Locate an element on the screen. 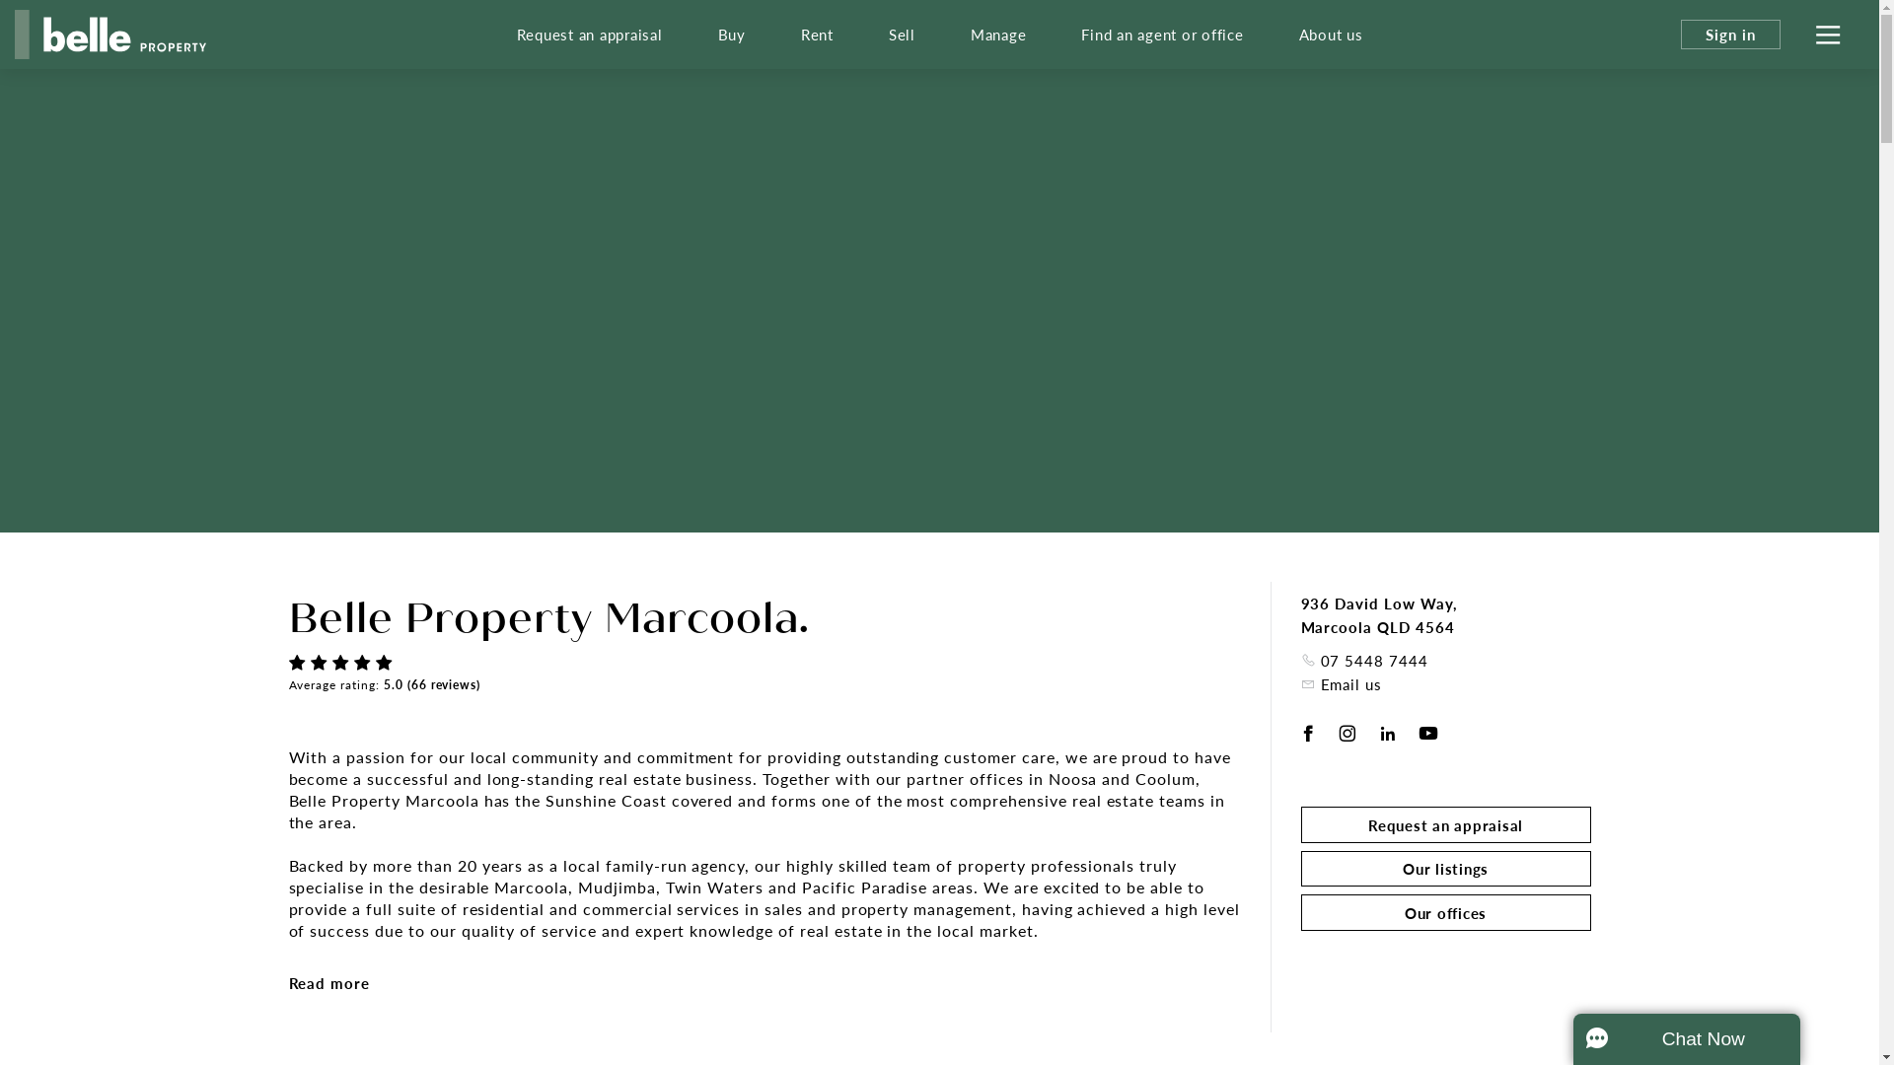 This screenshot has width=1894, height=1065. Average rating: 5.0 (66 reviews) is located at coordinates (385, 684).